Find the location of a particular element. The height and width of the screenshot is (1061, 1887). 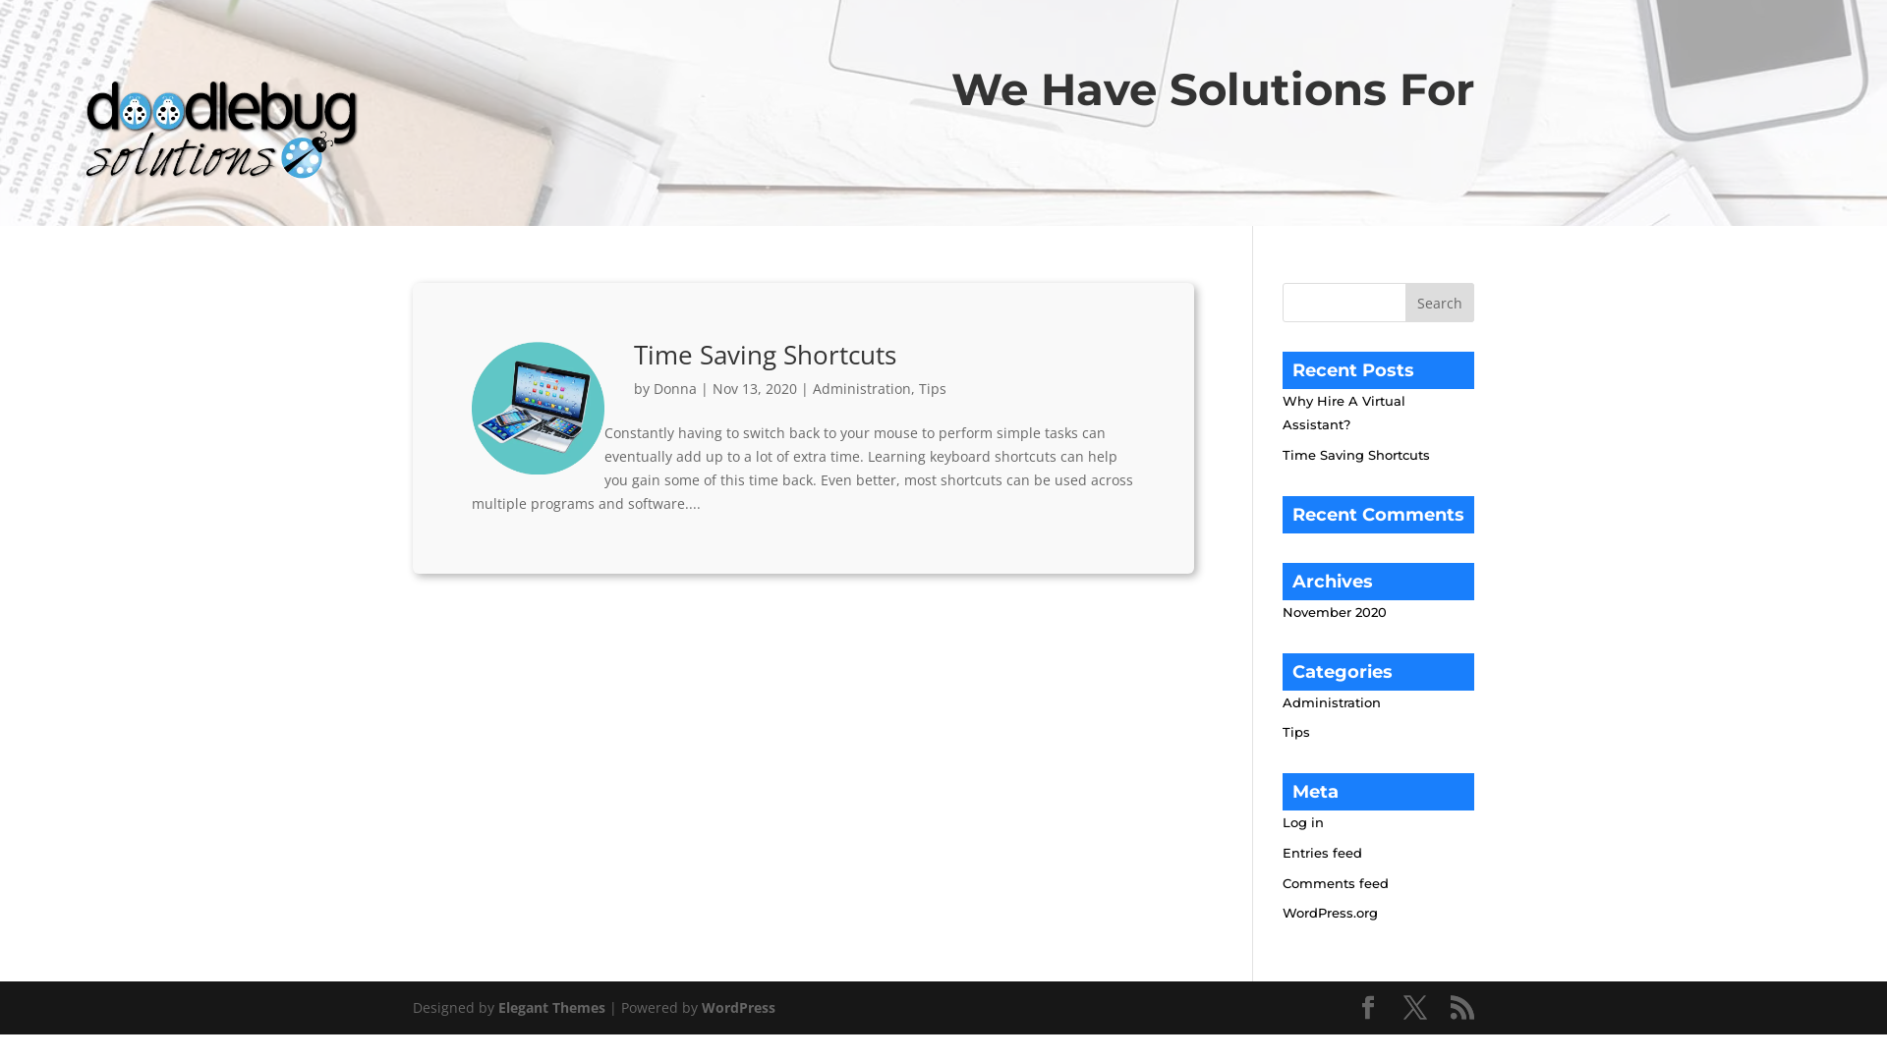

Comments feed is located at coordinates (1336, 883).